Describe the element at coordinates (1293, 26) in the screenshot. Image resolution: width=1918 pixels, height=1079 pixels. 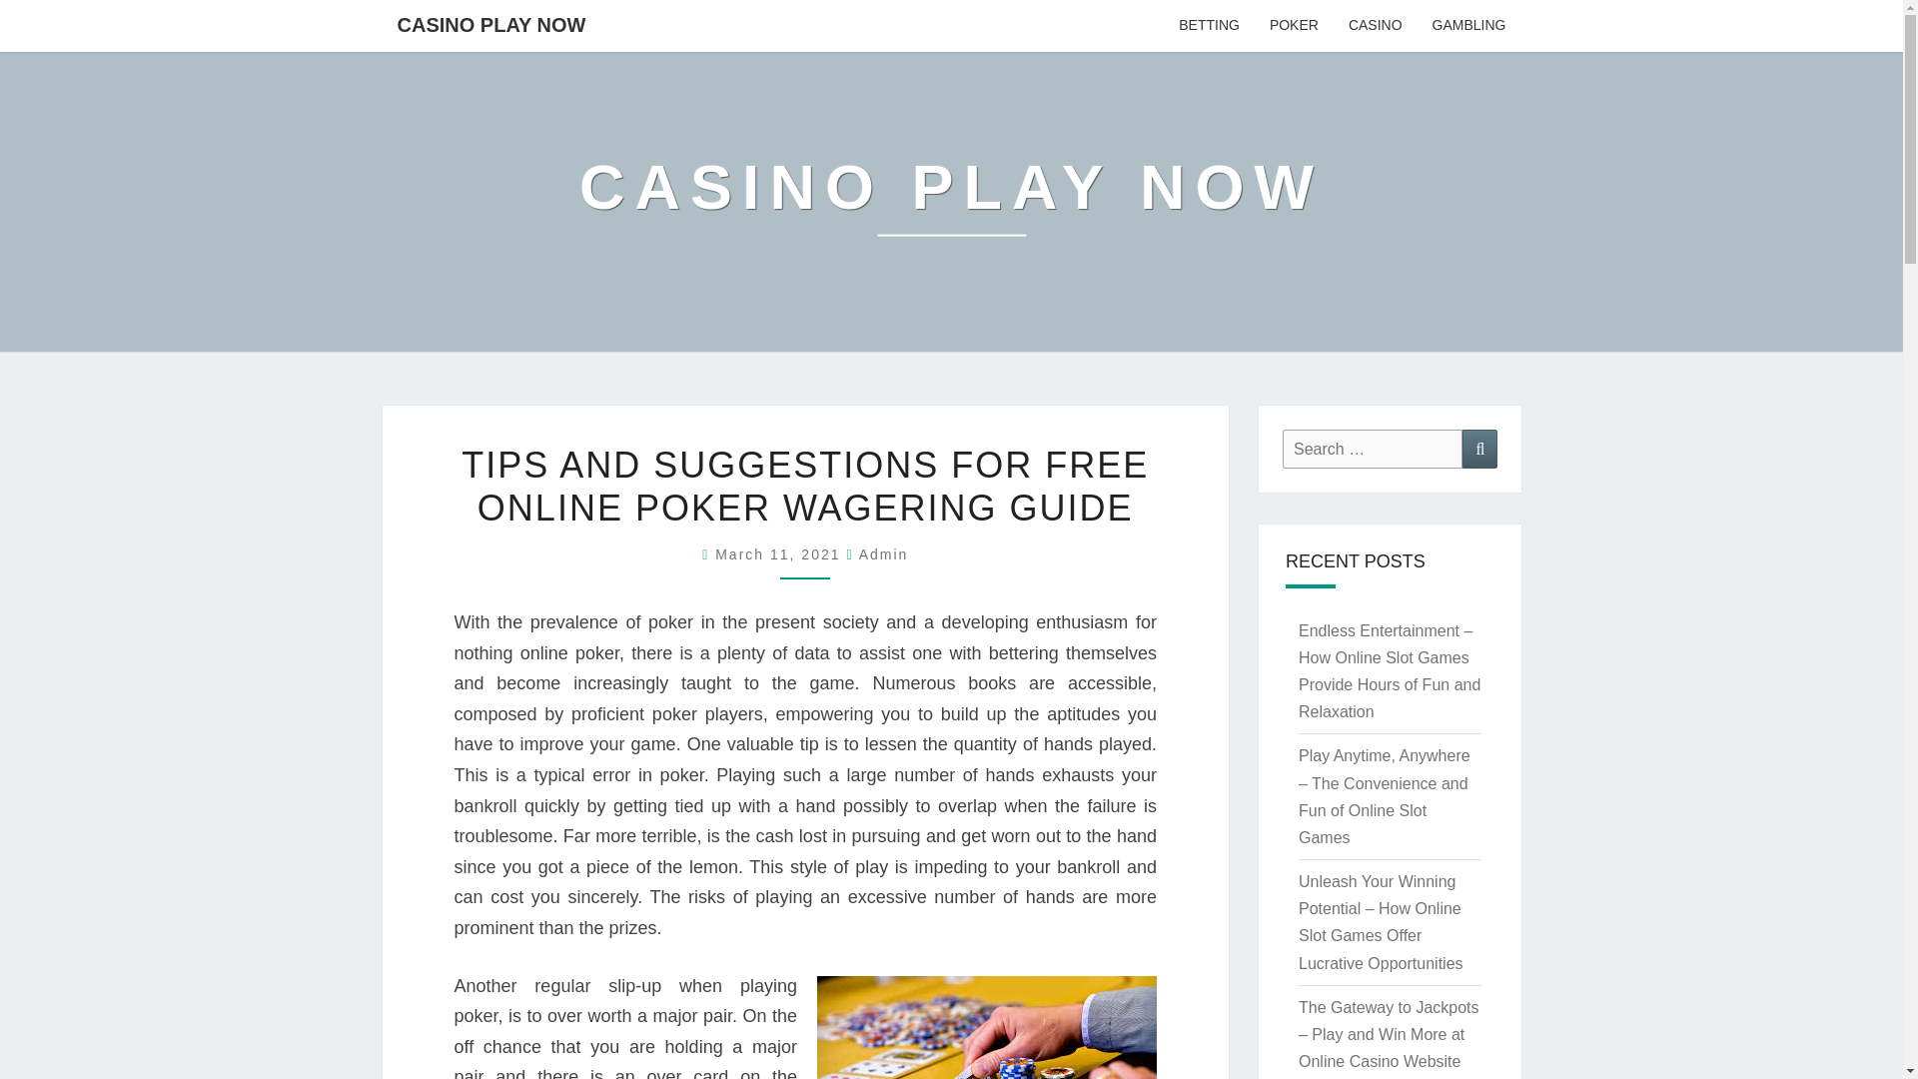
I see `POKER` at that location.